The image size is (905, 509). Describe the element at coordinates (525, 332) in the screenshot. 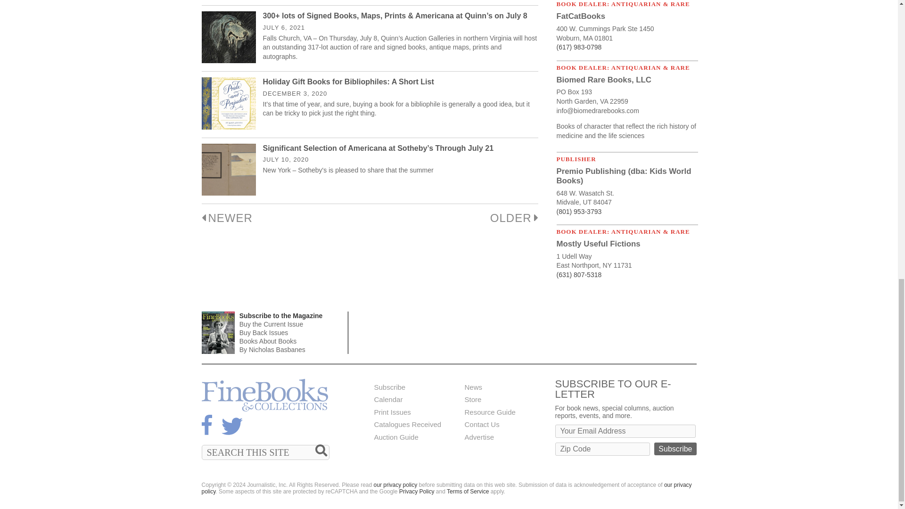

I see `3rd party ad content` at that location.